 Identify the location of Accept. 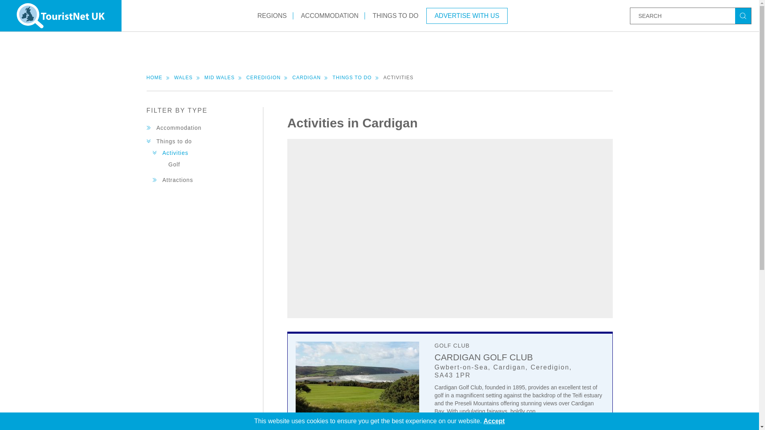
(494, 420).